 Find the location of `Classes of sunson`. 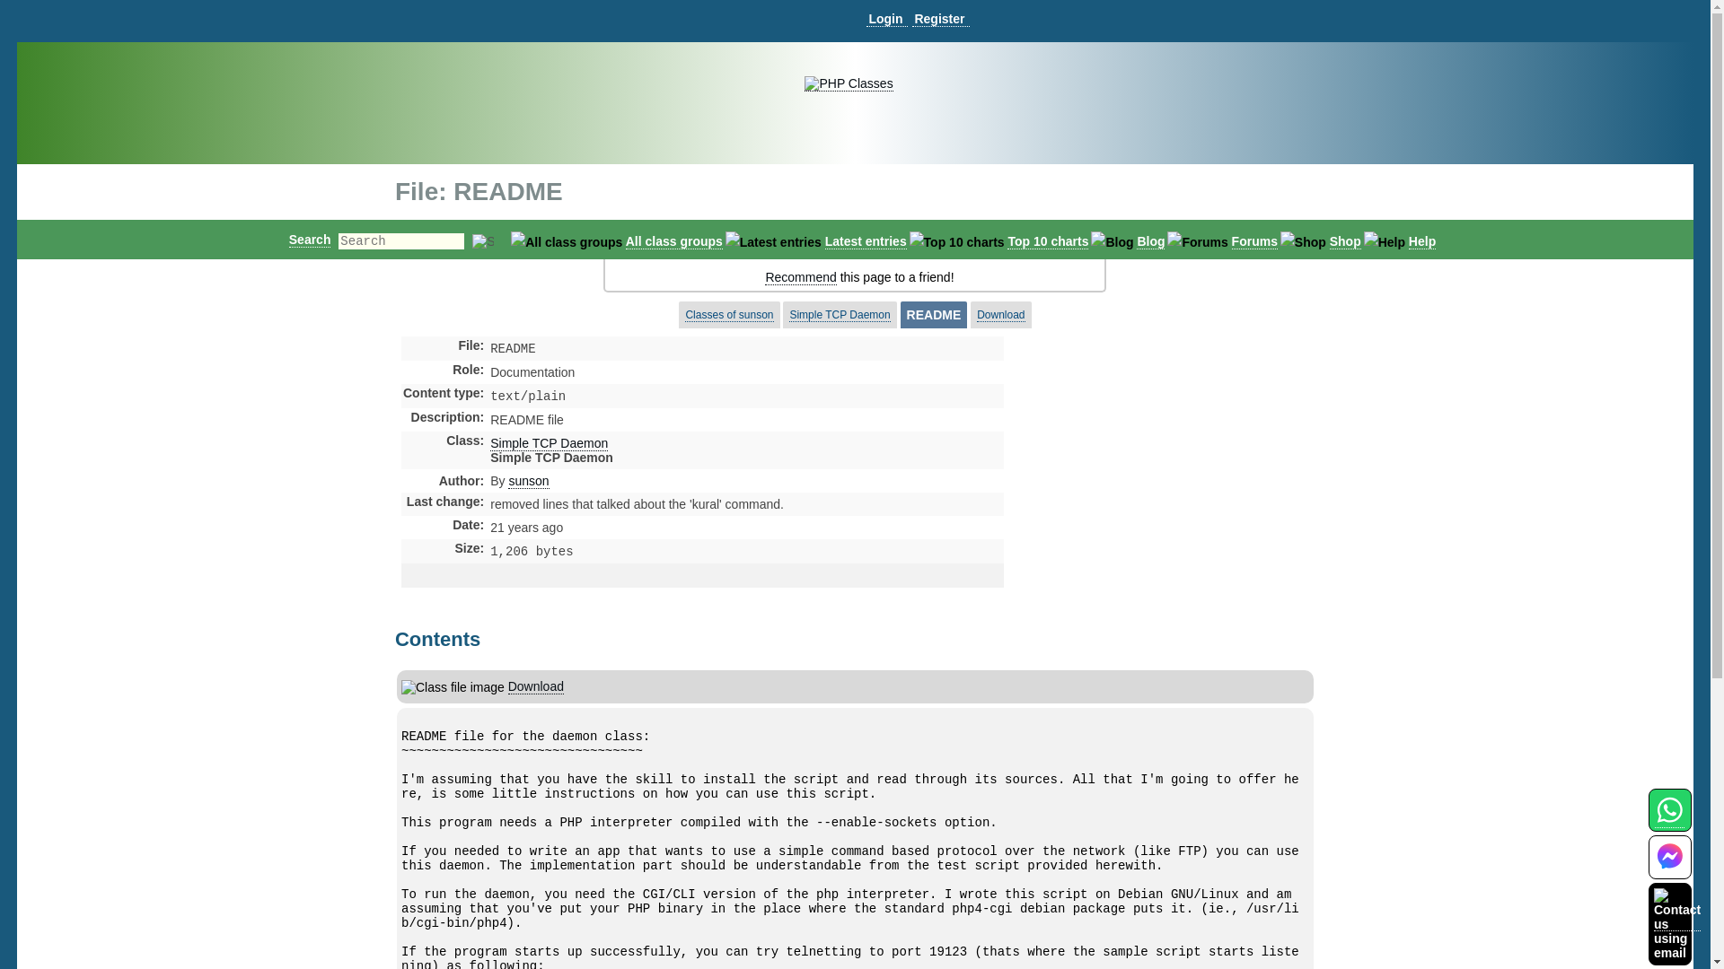

Classes of sunson is located at coordinates (728, 315).